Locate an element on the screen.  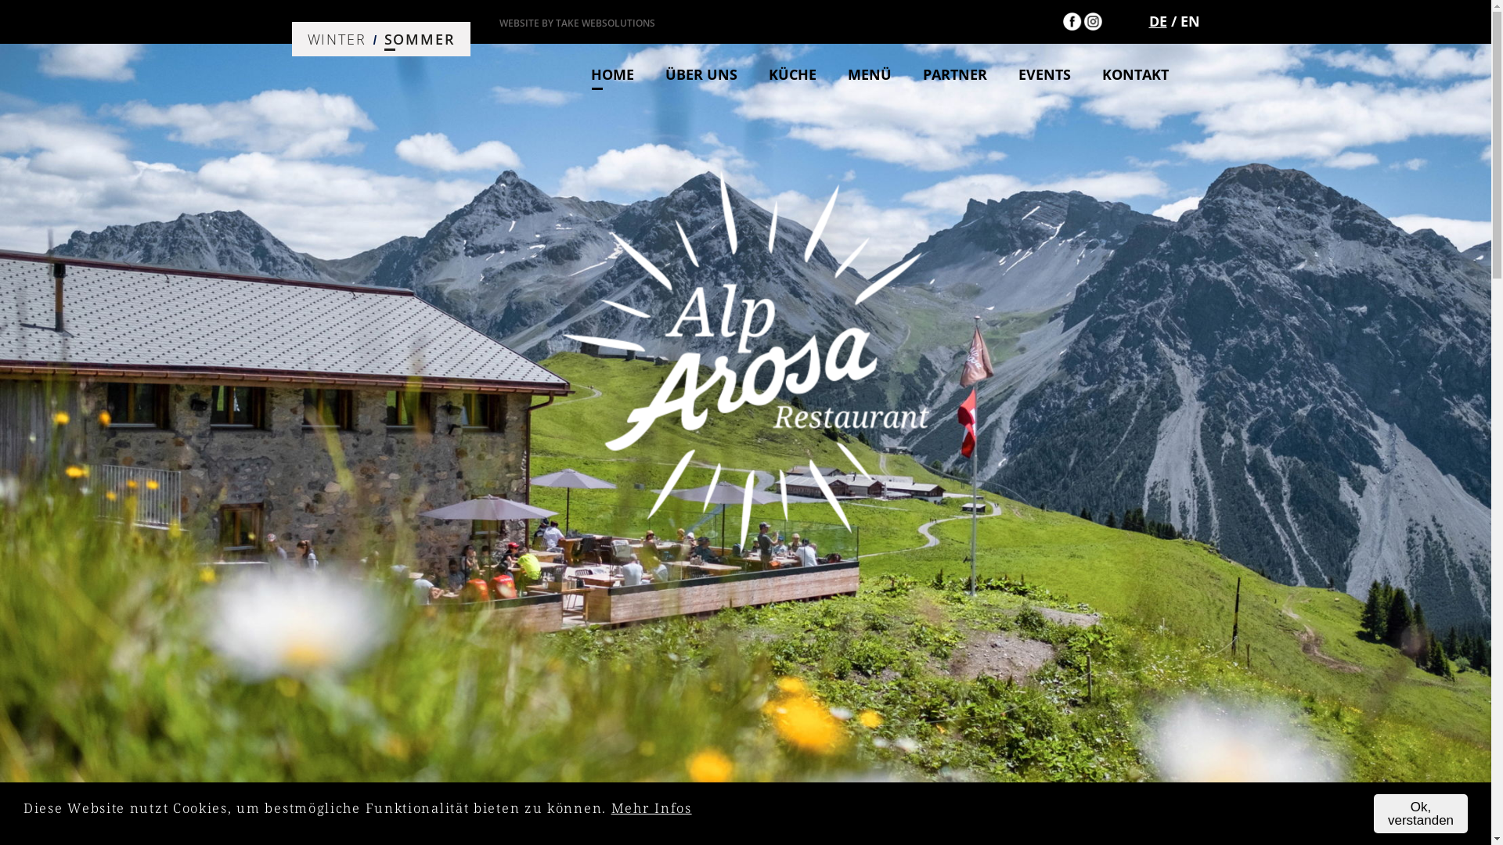
Mehr Infos is located at coordinates (651, 807).